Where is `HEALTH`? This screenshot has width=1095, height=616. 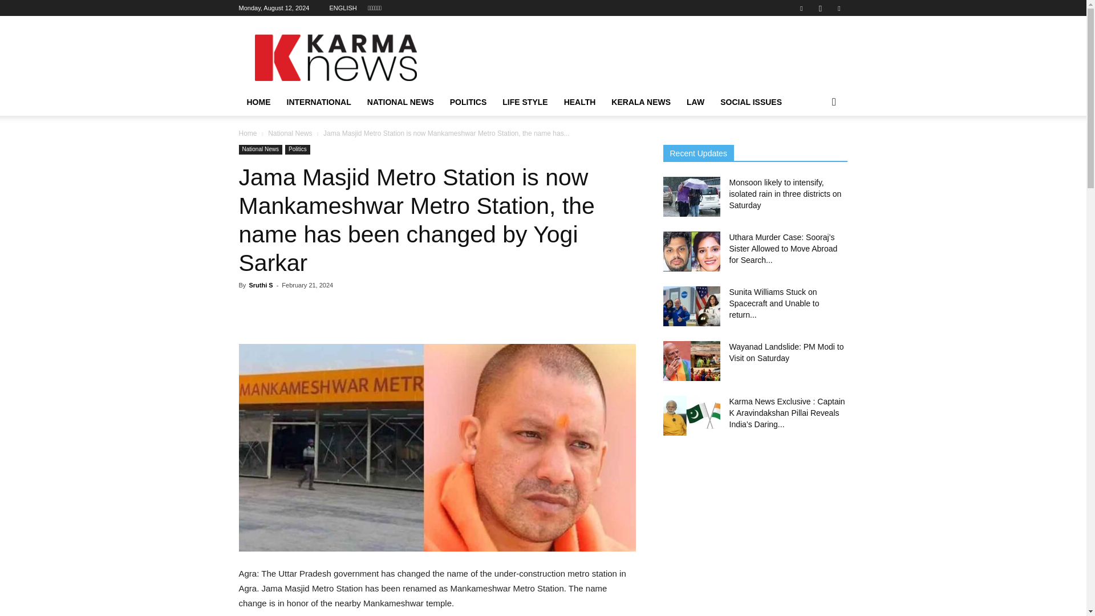
HEALTH is located at coordinates (580, 102).